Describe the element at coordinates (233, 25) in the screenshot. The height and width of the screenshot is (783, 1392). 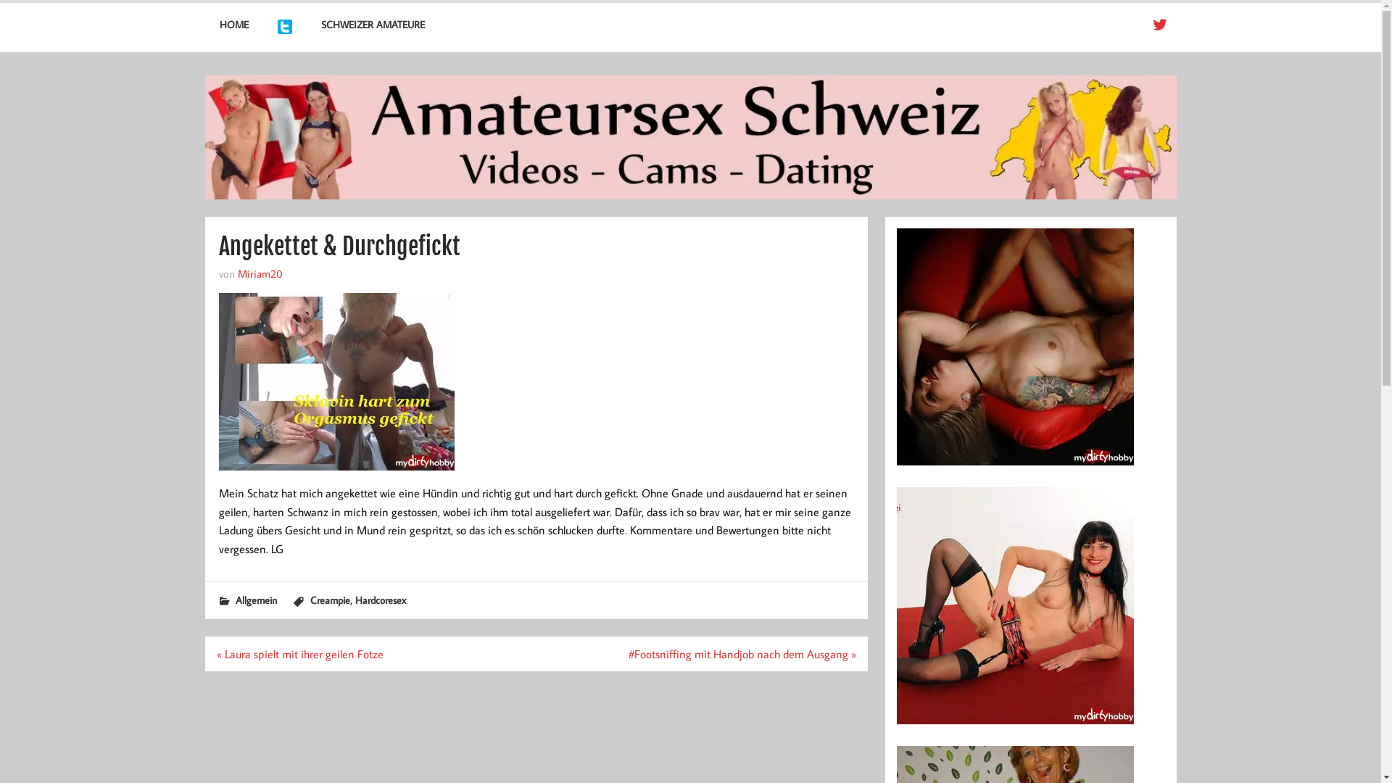
I see `HOME` at that location.